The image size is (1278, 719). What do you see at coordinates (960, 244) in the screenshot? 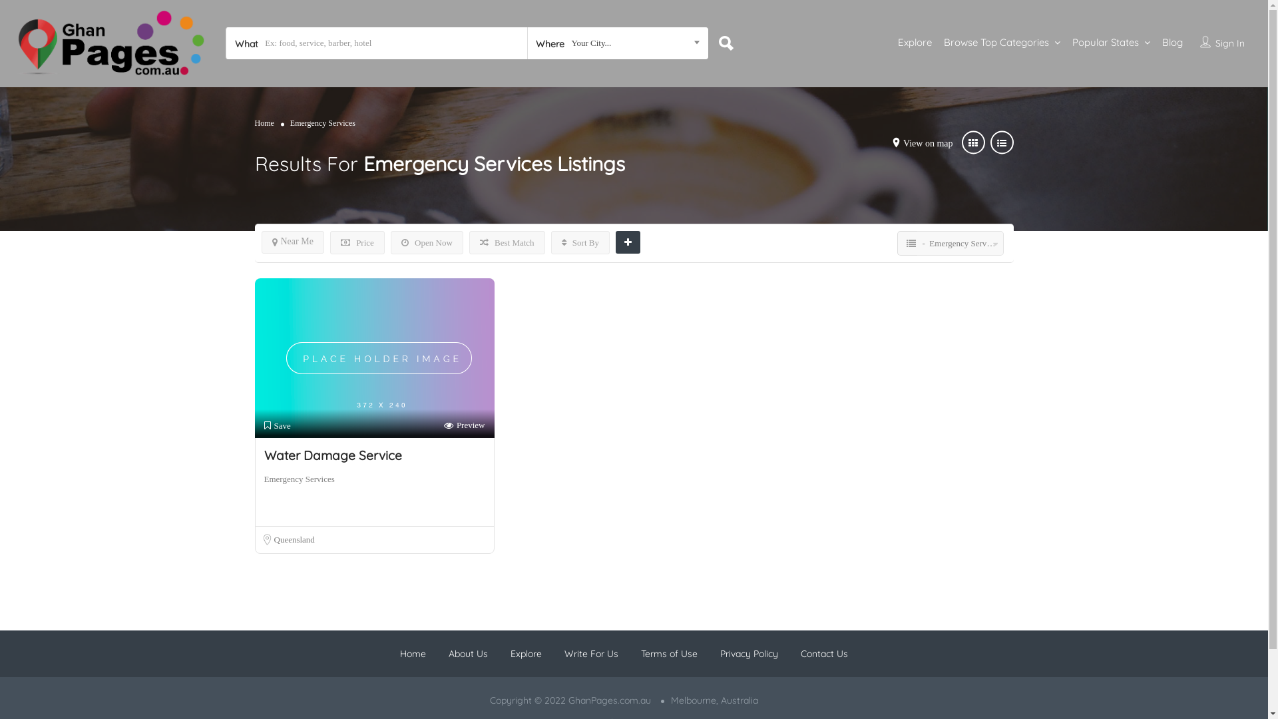
I see `-  Emergency Services` at bounding box center [960, 244].